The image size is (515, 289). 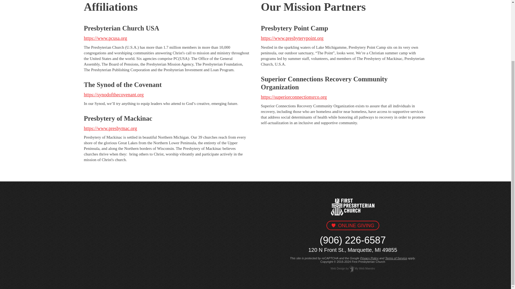 I want to click on Website by My Web Maestro - mywebmaestro.com, so click(x=365, y=268).